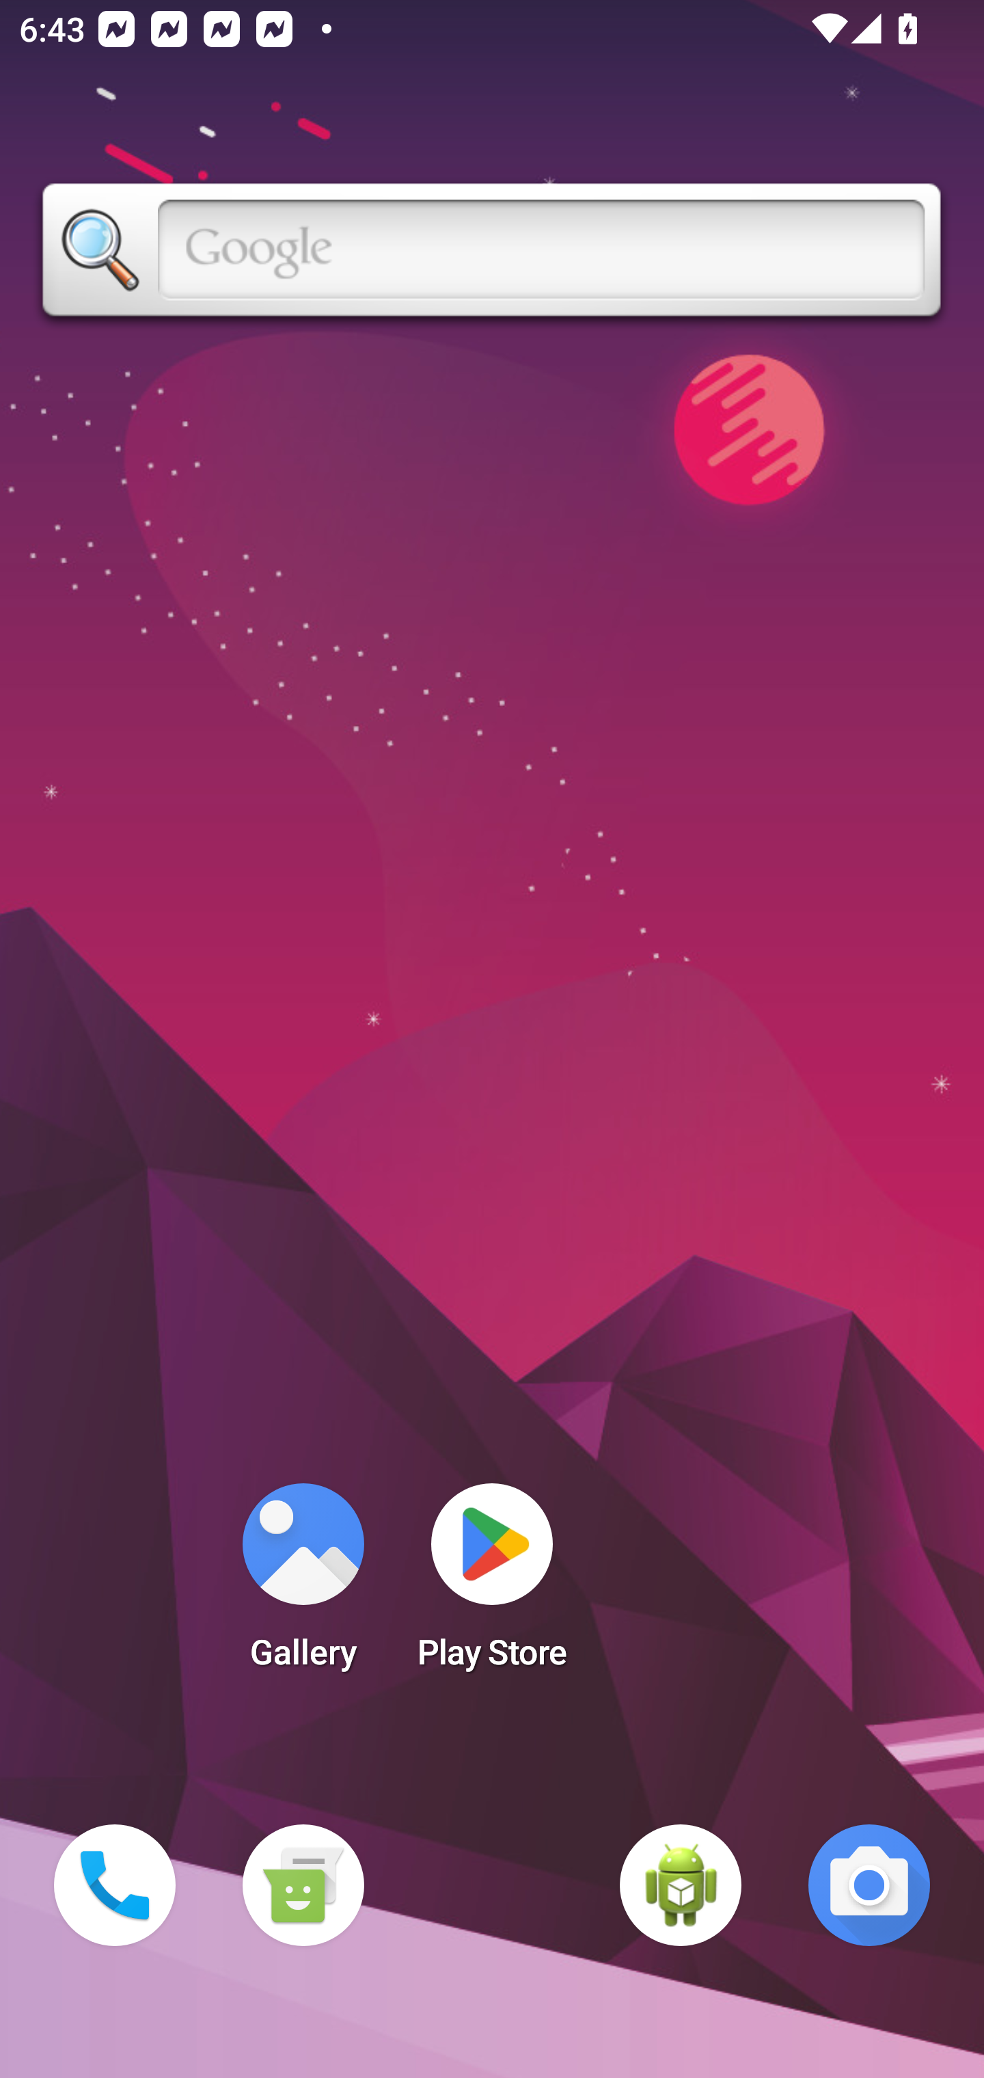 The width and height of the screenshot is (984, 2078). Describe the element at coordinates (303, 1885) in the screenshot. I see `Messaging` at that location.